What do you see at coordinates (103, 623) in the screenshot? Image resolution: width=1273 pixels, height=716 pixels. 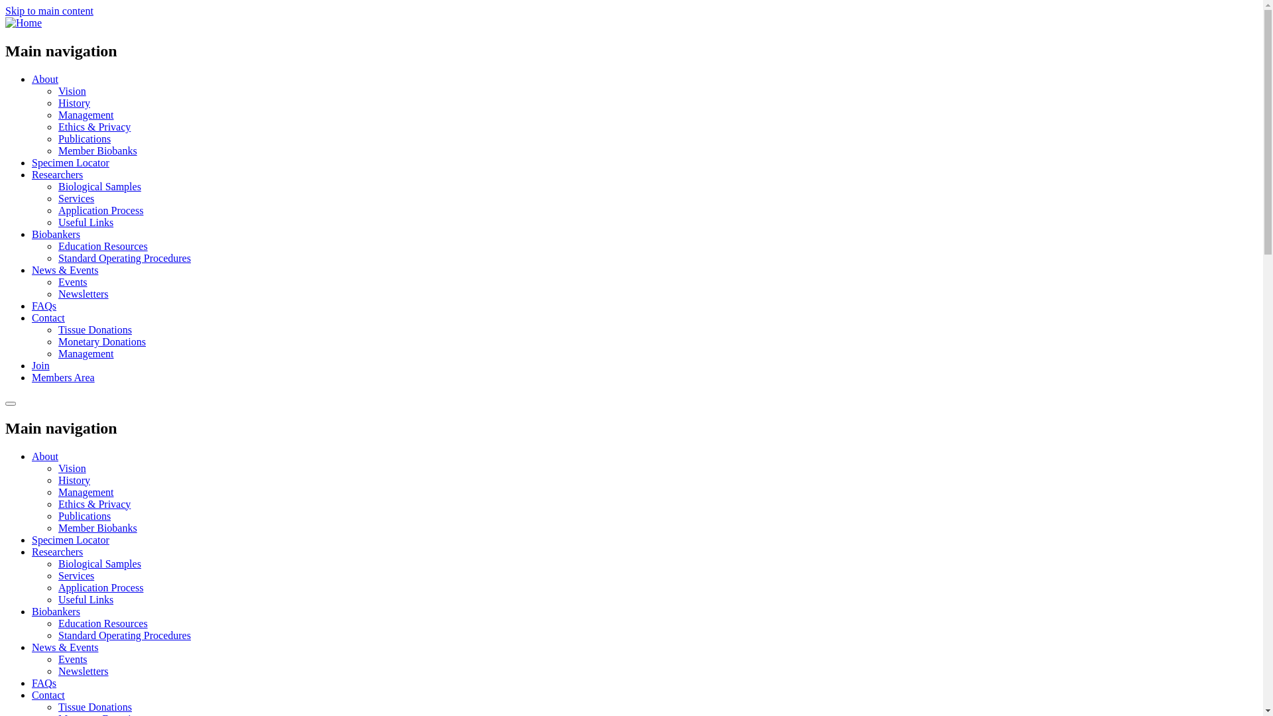 I see `Education Resources` at bounding box center [103, 623].